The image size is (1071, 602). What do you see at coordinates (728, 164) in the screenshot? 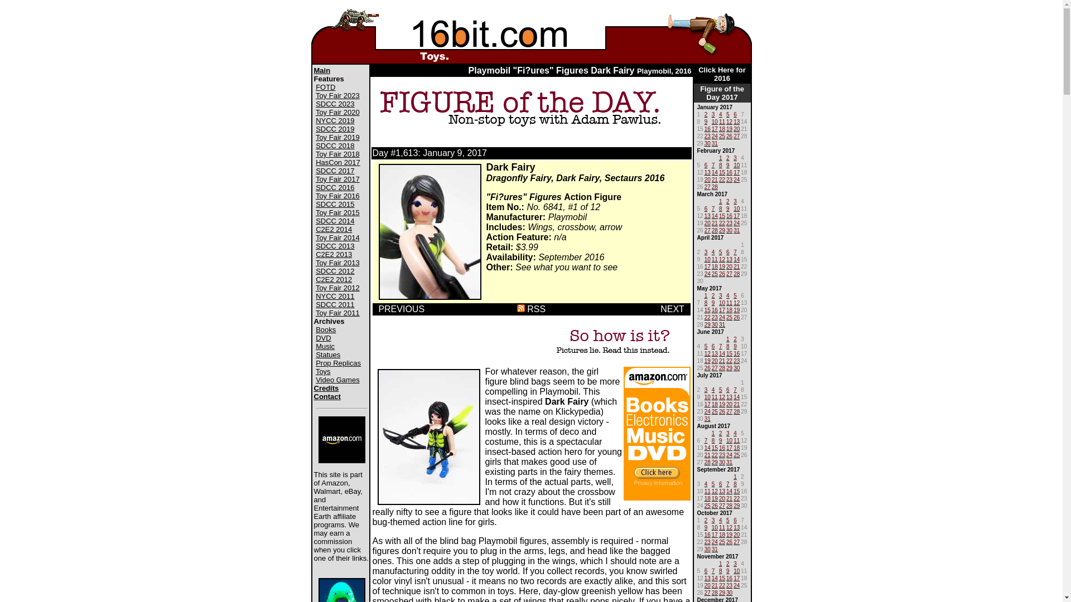
I see `9` at bounding box center [728, 164].